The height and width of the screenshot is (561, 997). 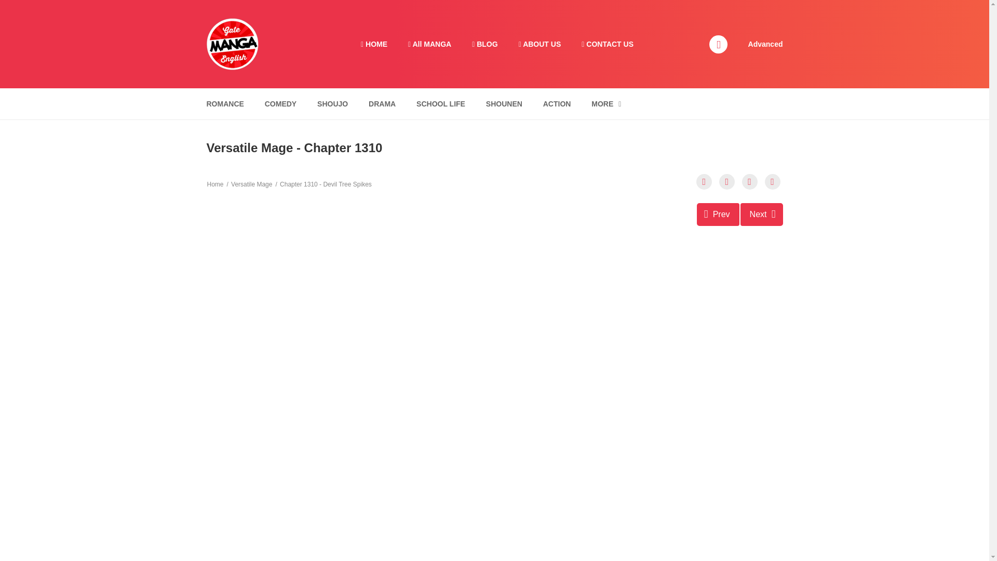 I want to click on Advanced, so click(x=765, y=43).